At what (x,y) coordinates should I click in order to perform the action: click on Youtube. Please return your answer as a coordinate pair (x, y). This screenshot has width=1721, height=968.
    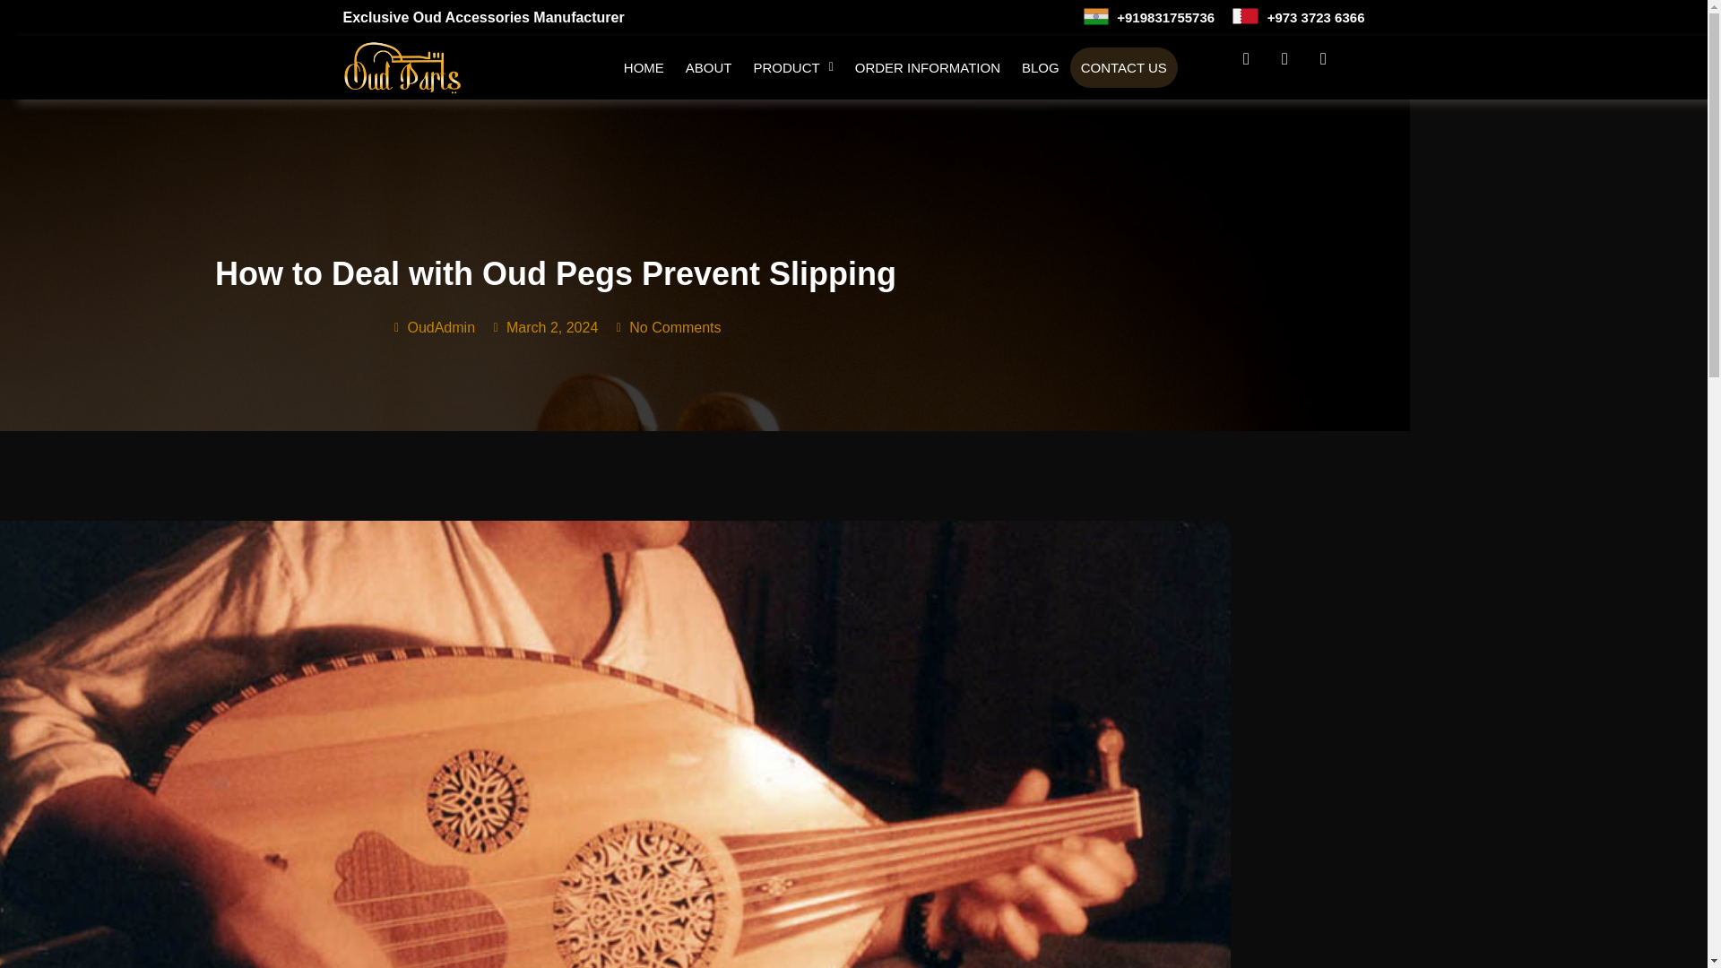
    Looking at the image, I should click on (1332, 66).